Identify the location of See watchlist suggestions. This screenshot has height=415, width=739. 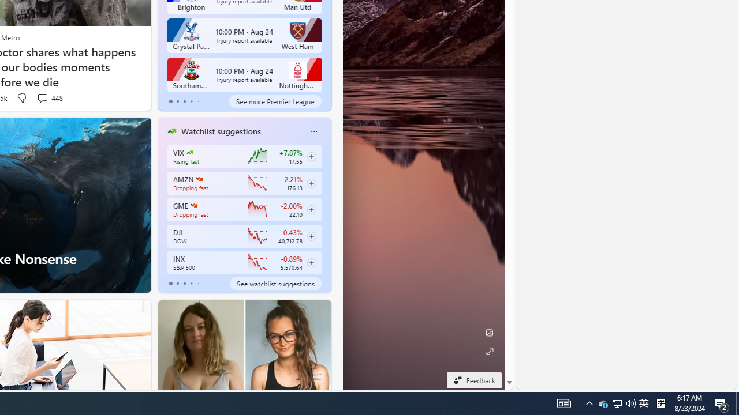
(275, 284).